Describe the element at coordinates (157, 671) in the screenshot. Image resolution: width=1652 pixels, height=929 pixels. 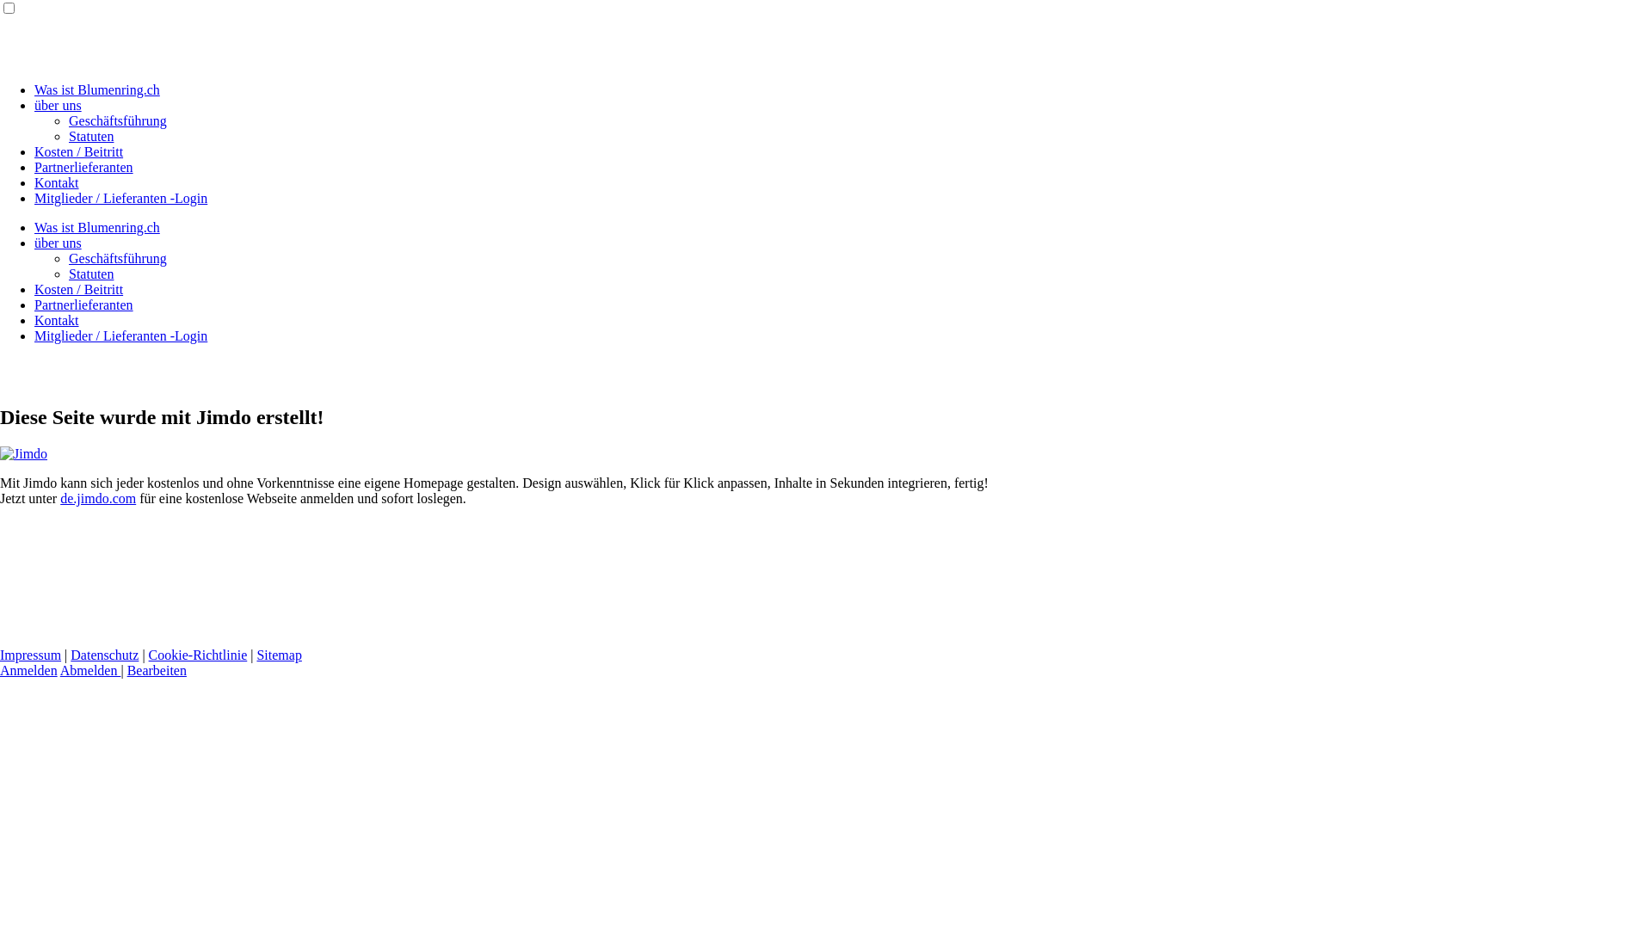
I see `Bearbeiten` at that location.